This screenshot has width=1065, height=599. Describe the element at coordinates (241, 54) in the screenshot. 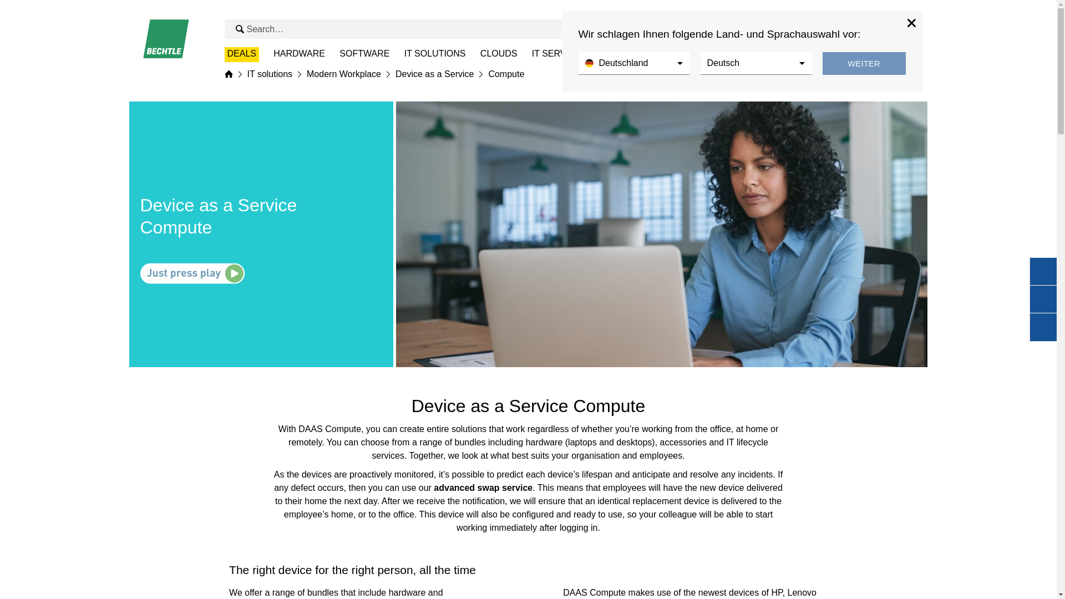

I see `DEALS` at that location.